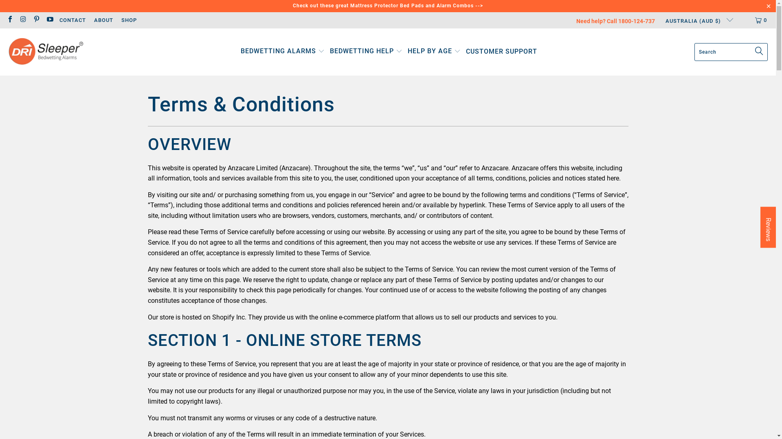  What do you see at coordinates (696, 20) in the screenshot?
I see `AUSTRALIA (AUD $)` at bounding box center [696, 20].